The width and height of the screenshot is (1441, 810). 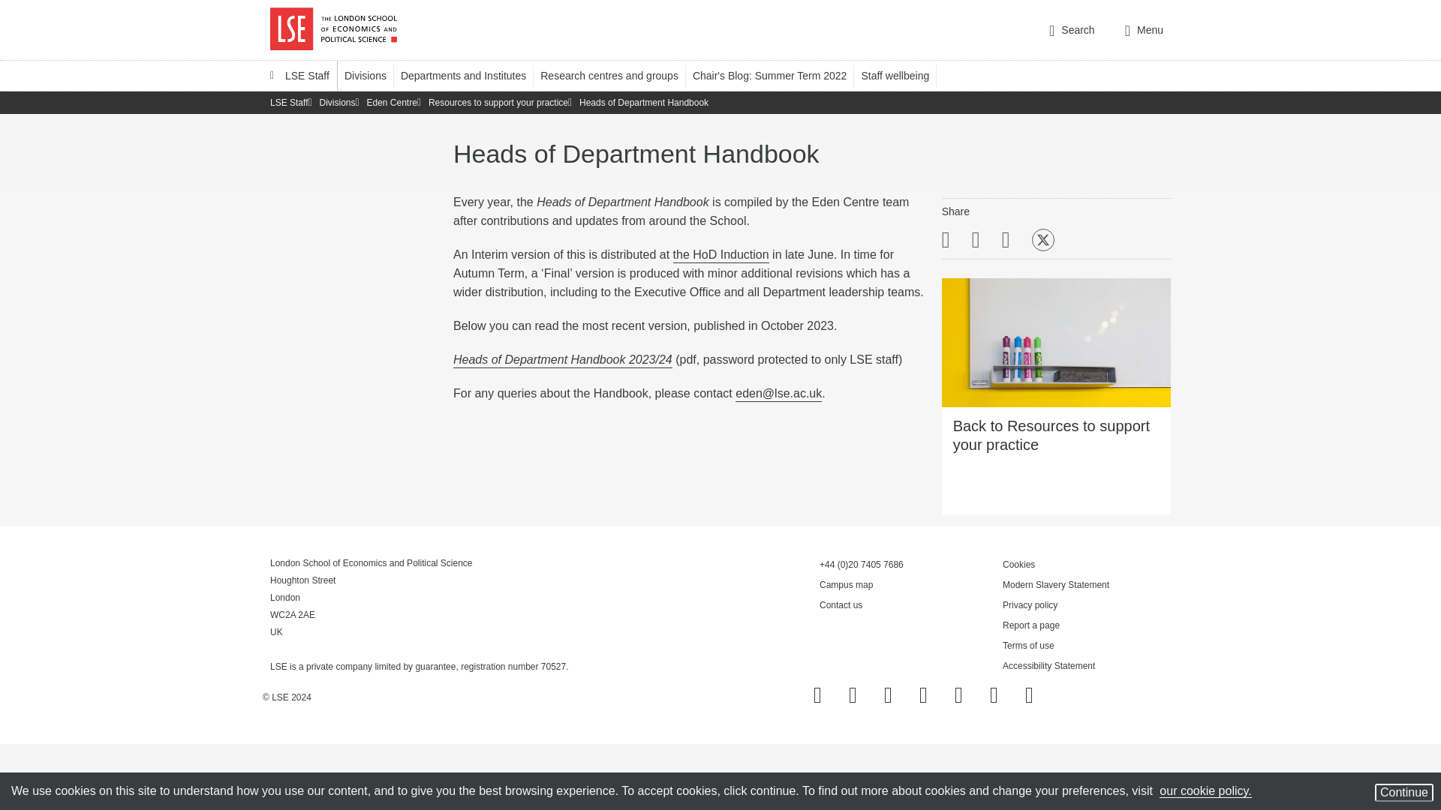 What do you see at coordinates (778, 75) in the screenshot?
I see `Chair's Blog: Summer Term 2022` at bounding box center [778, 75].